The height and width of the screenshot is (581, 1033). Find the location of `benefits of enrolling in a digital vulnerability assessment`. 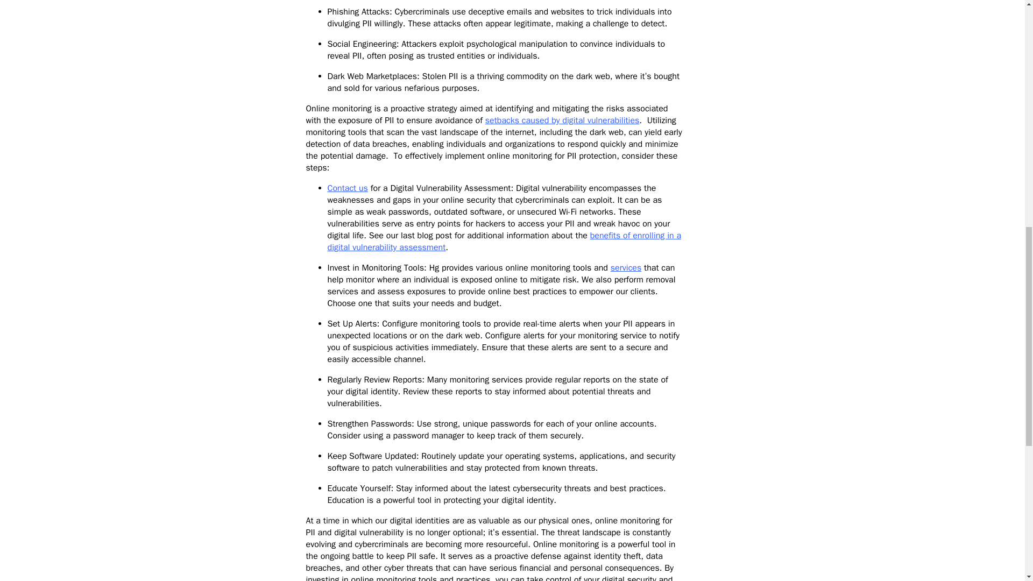

benefits of enrolling in a digital vulnerability assessment is located at coordinates (504, 241).